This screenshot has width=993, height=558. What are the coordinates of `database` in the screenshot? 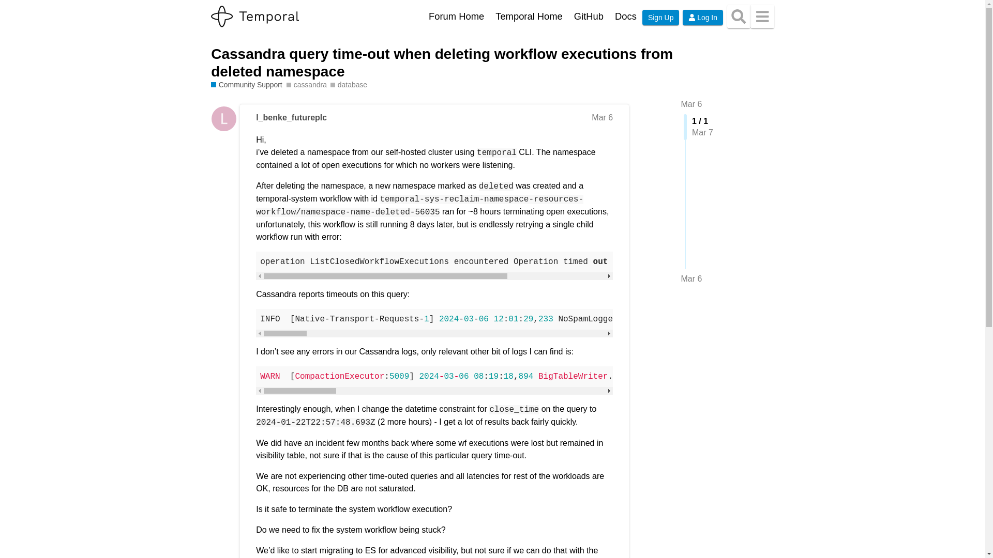 It's located at (349, 85).